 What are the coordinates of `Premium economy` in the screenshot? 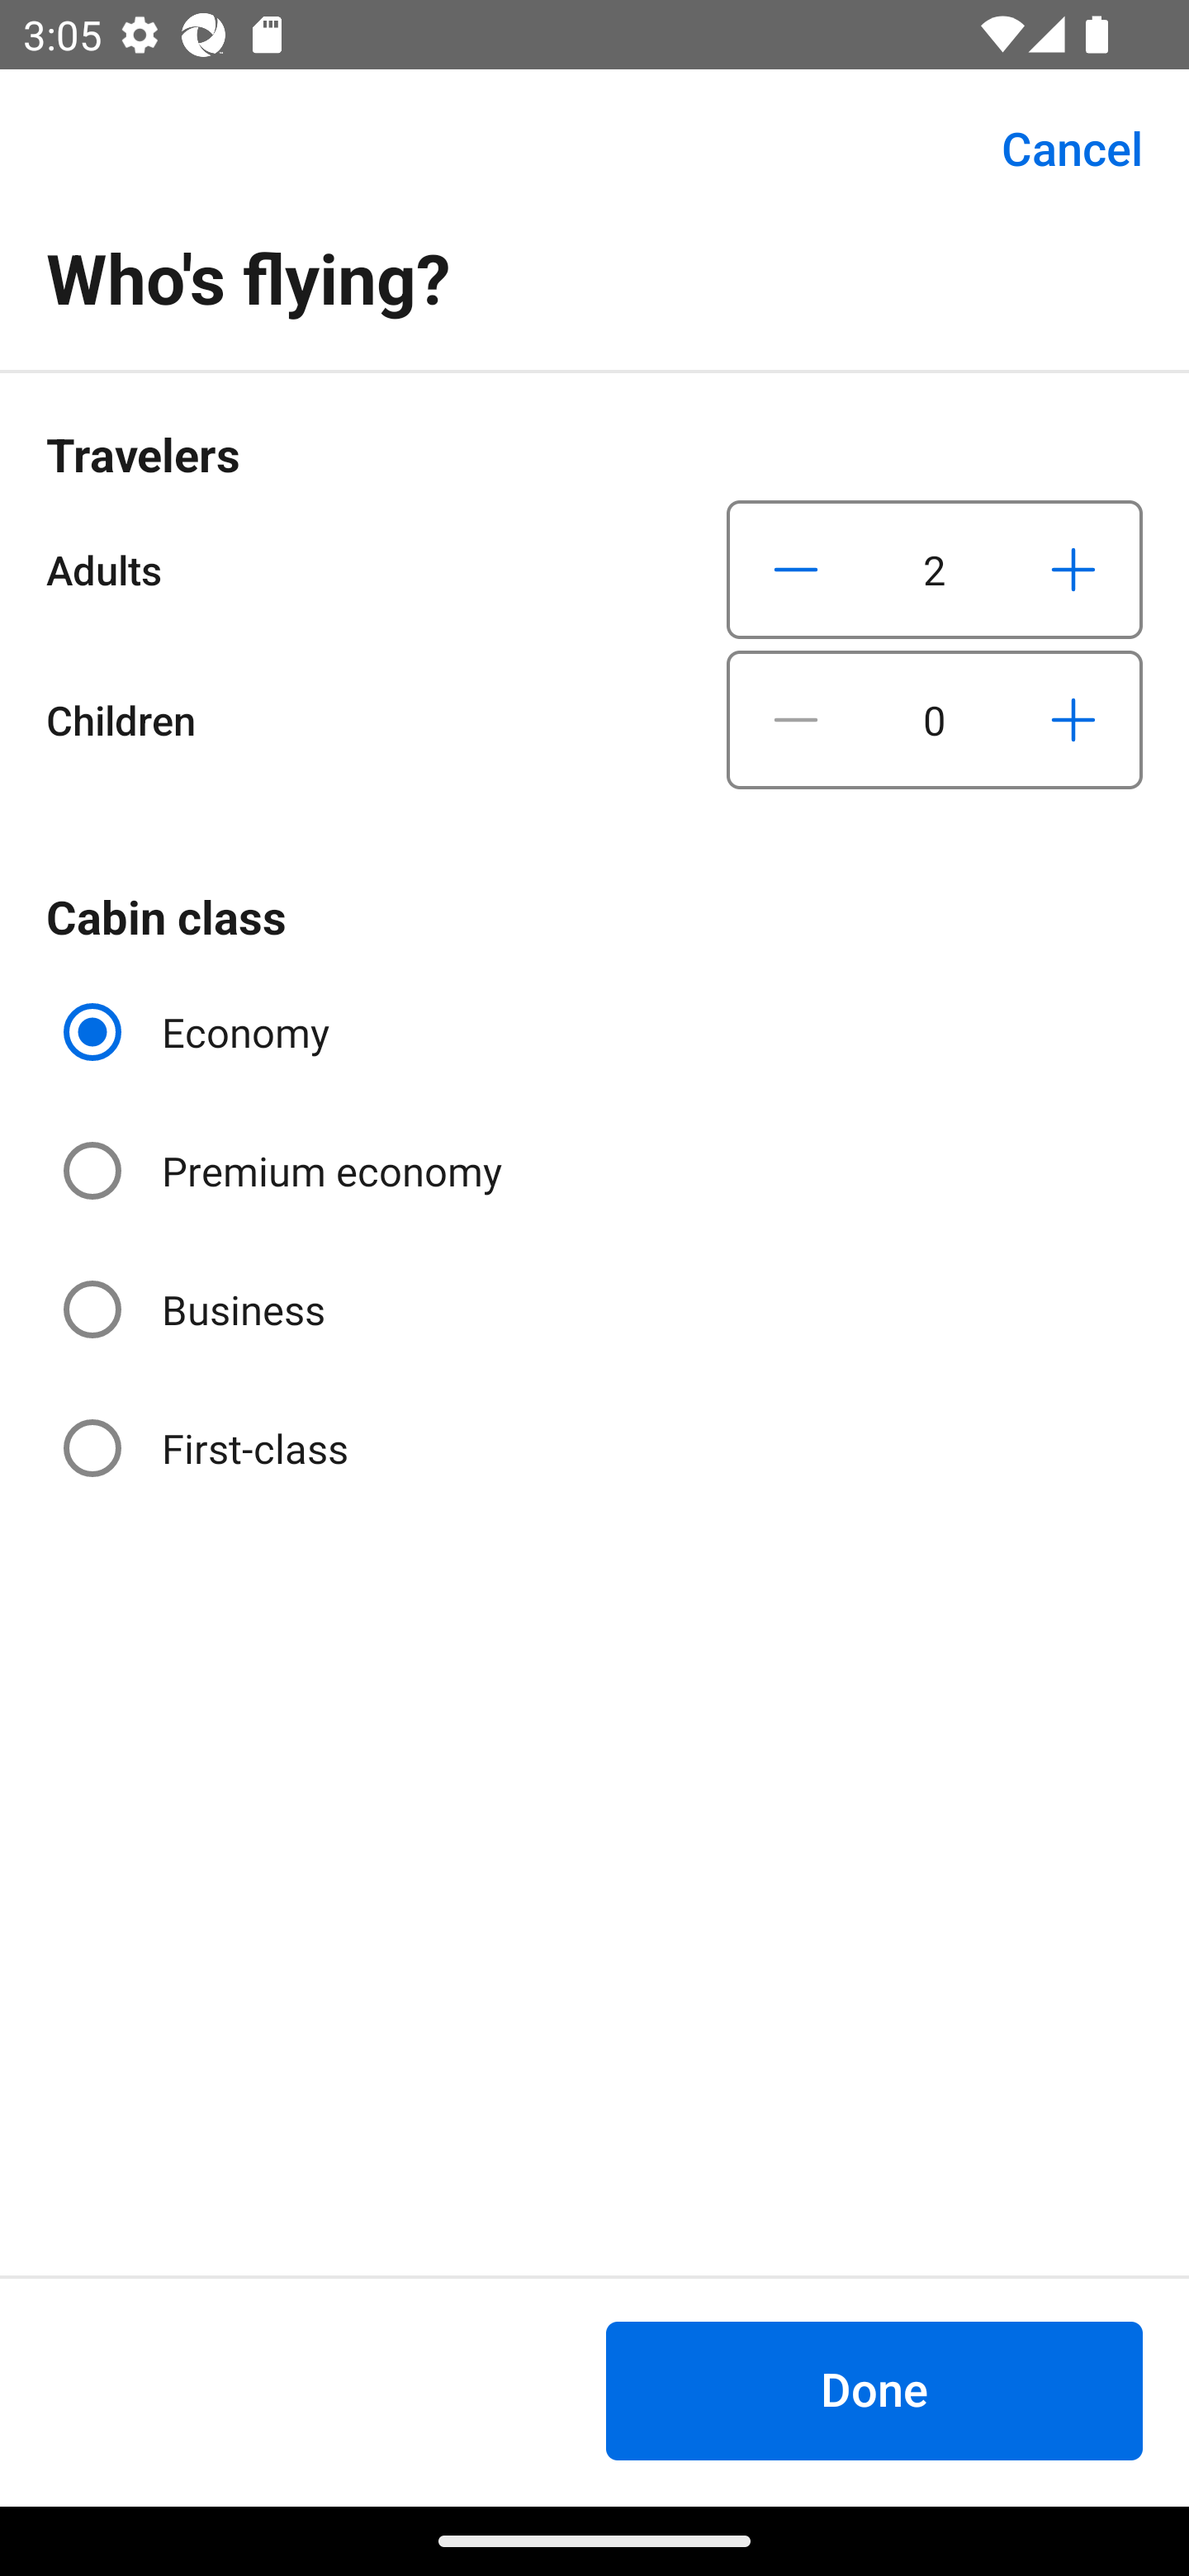 It's located at (286, 1171).